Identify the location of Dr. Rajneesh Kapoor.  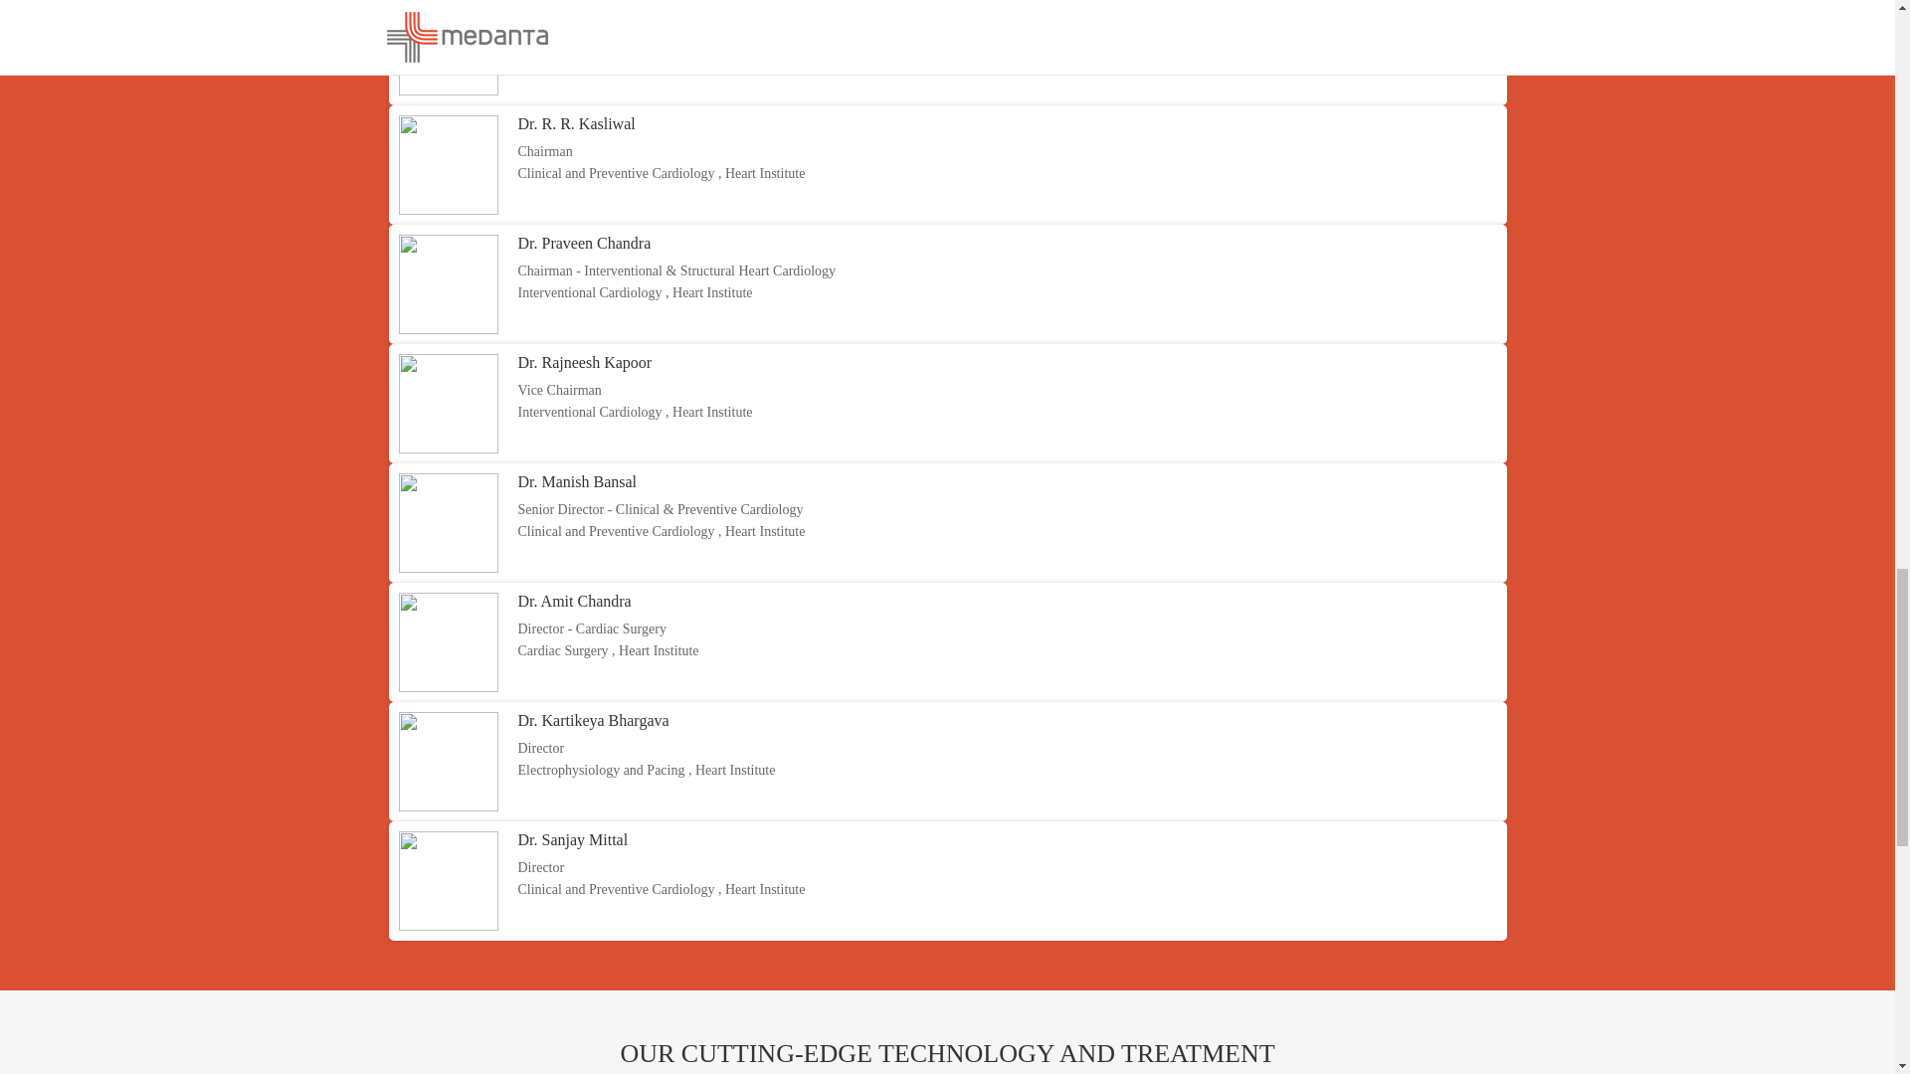
(584, 362).